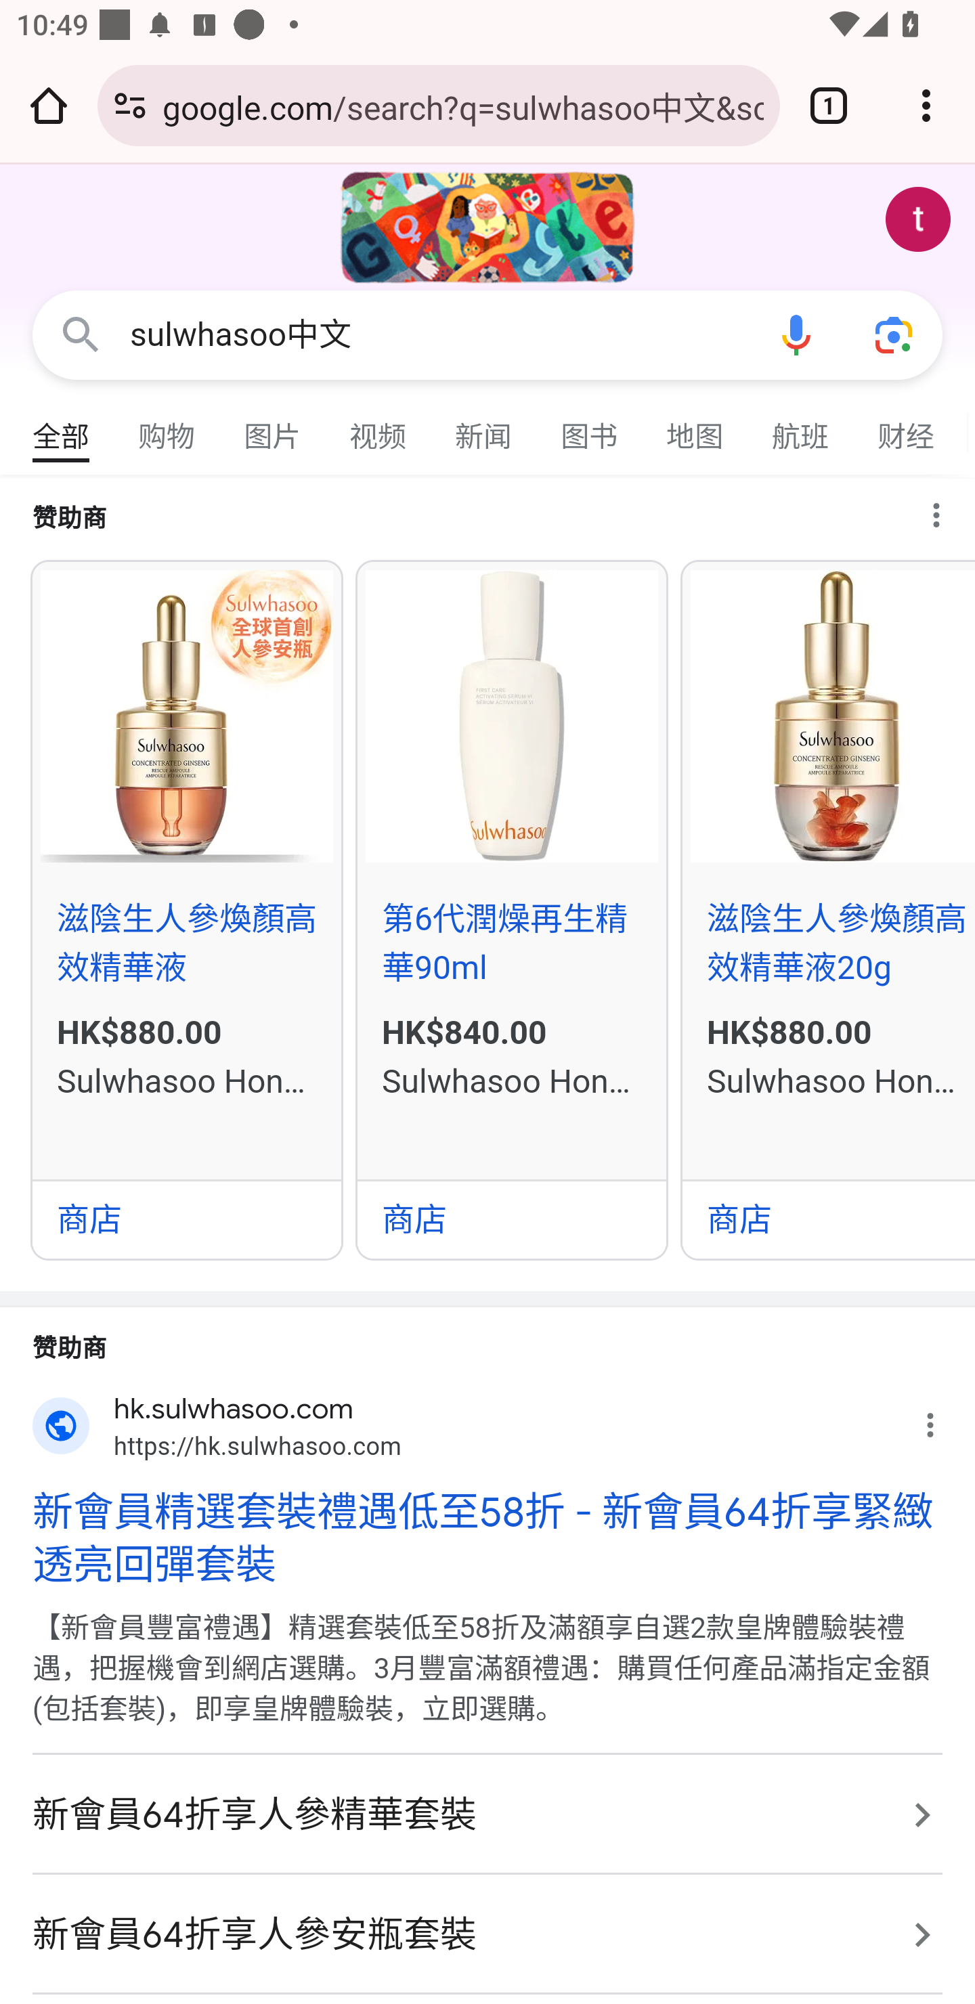 This screenshot has width=975, height=2004. Describe the element at coordinates (81, 336) in the screenshot. I see `Google 搜索` at that location.